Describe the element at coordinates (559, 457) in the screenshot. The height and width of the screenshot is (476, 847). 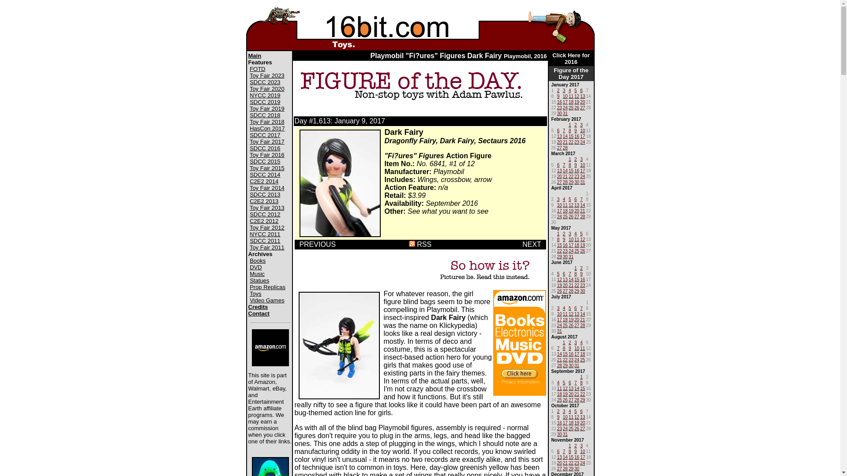
I see `13` at that location.